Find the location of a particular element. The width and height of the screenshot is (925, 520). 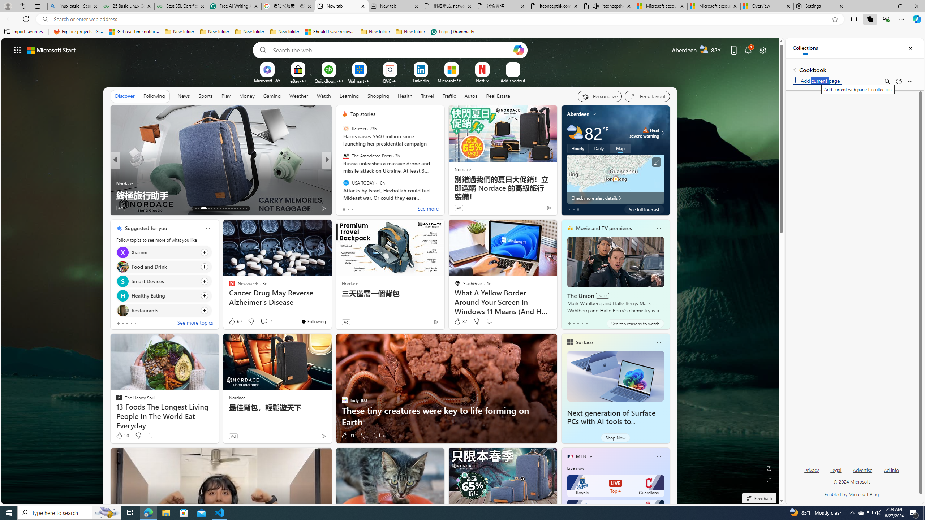

tab-4 is located at coordinates (587, 323).